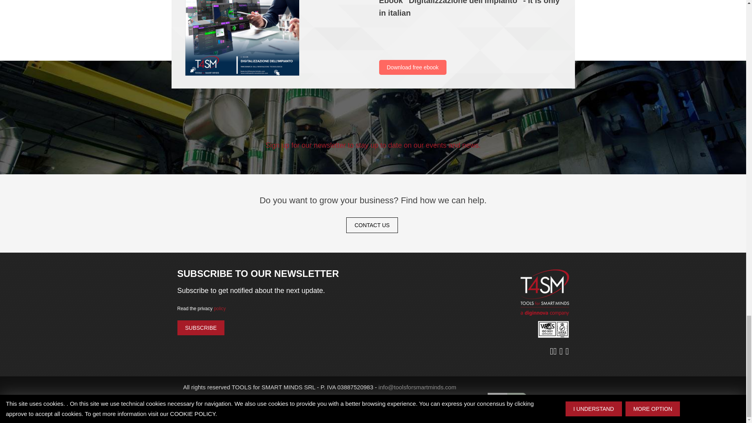  I want to click on National Instruments Alliance Partners, so click(507, 405).